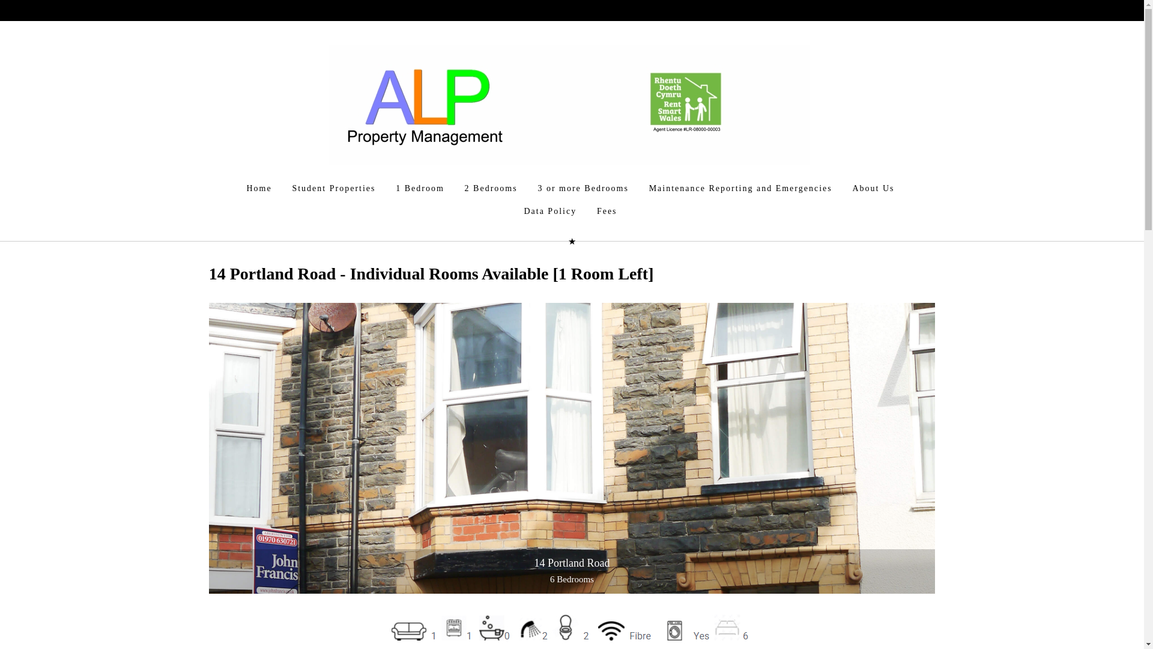 The height and width of the screenshot is (649, 1153). I want to click on Student Properties, so click(333, 188).